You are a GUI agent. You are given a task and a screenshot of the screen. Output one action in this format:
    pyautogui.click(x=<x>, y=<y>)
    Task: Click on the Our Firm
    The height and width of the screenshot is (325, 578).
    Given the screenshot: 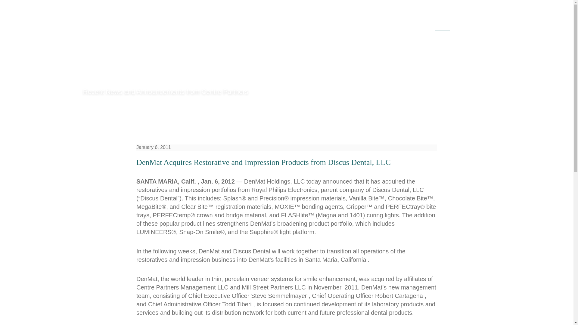 What is the action you would take?
    pyautogui.click(x=291, y=24)
    